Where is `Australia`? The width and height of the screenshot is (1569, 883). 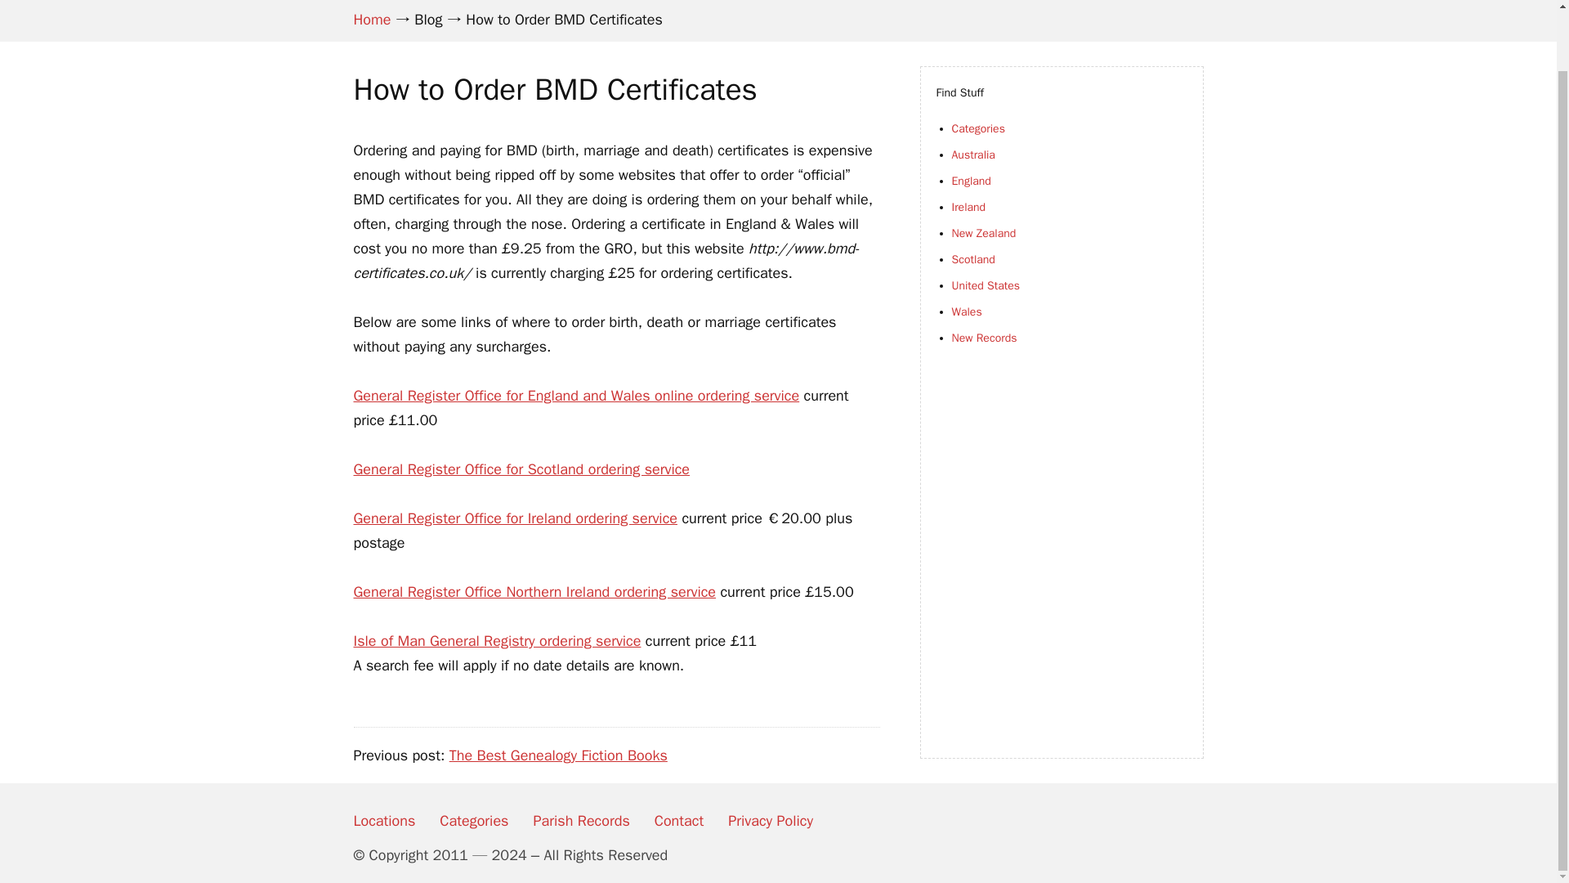
Australia is located at coordinates (972, 155).